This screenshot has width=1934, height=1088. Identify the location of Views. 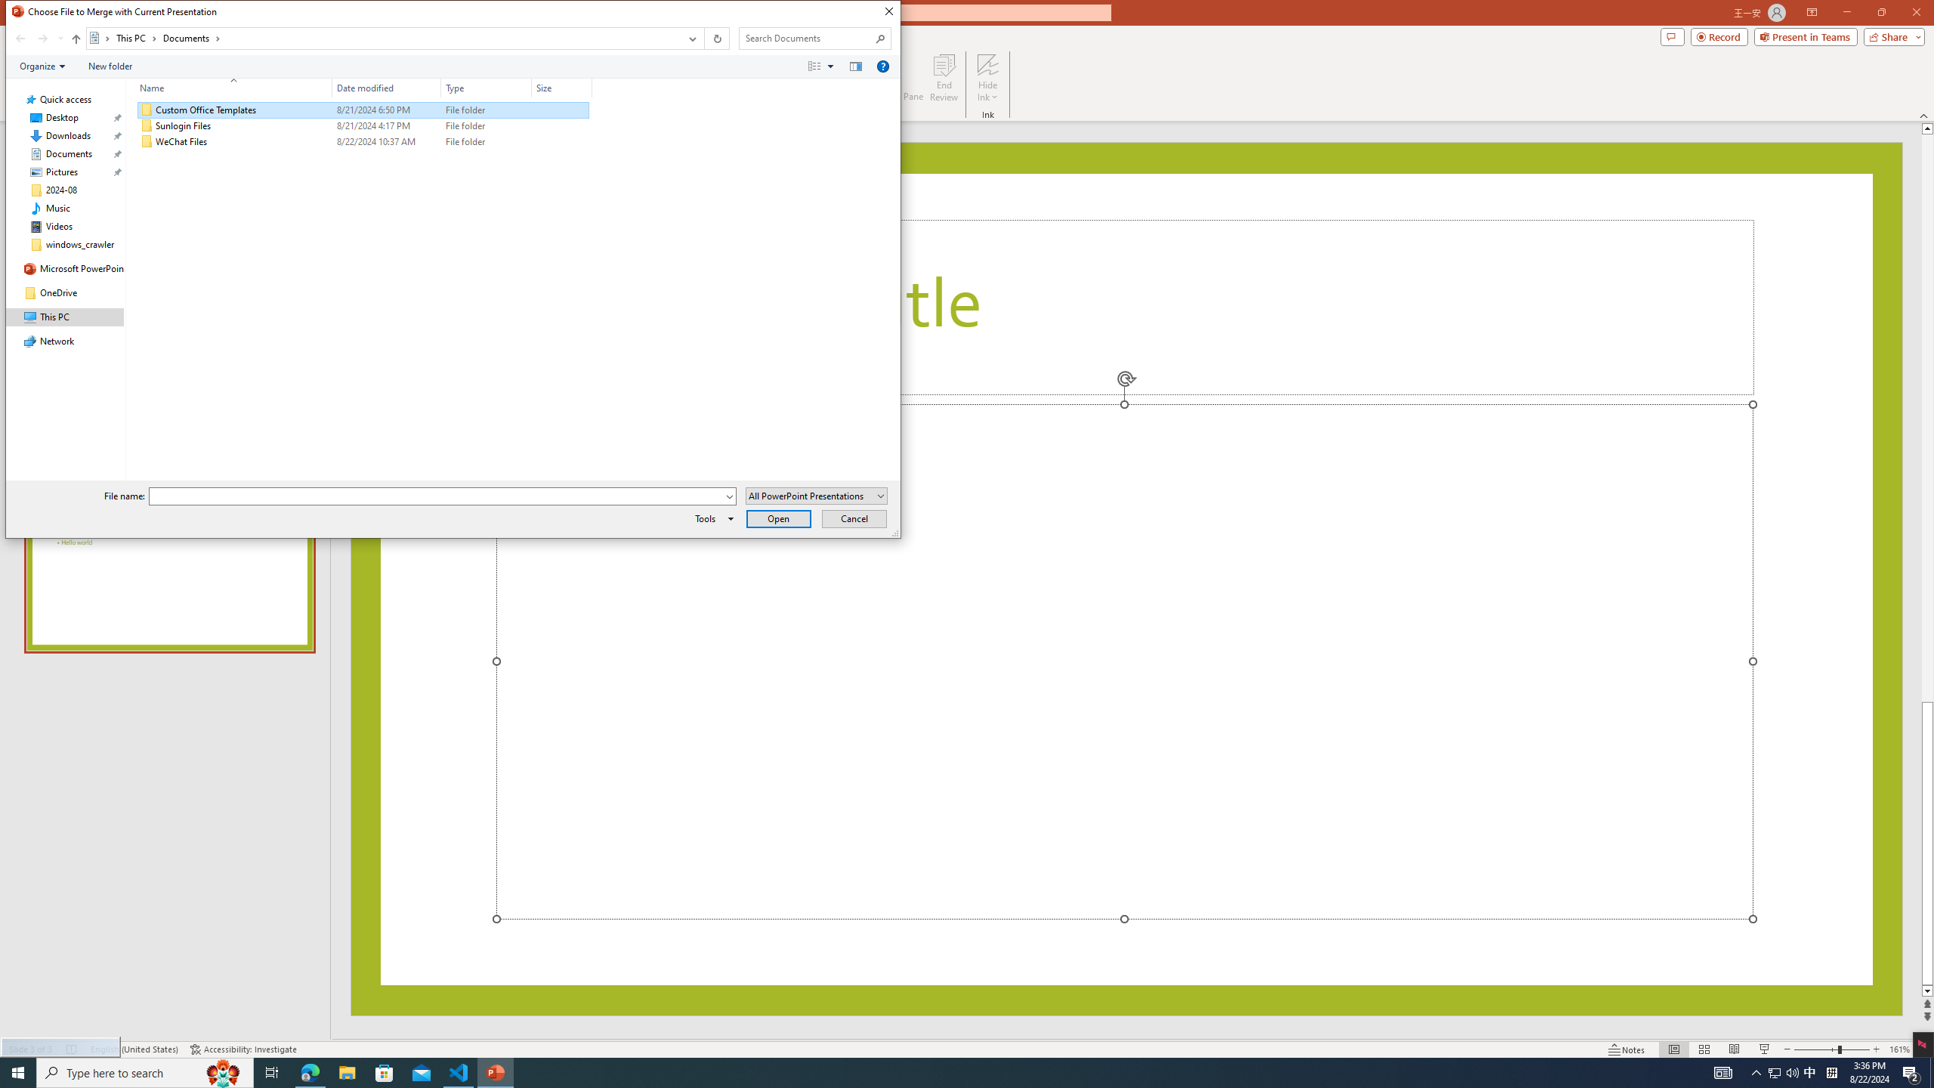
(824, 66).